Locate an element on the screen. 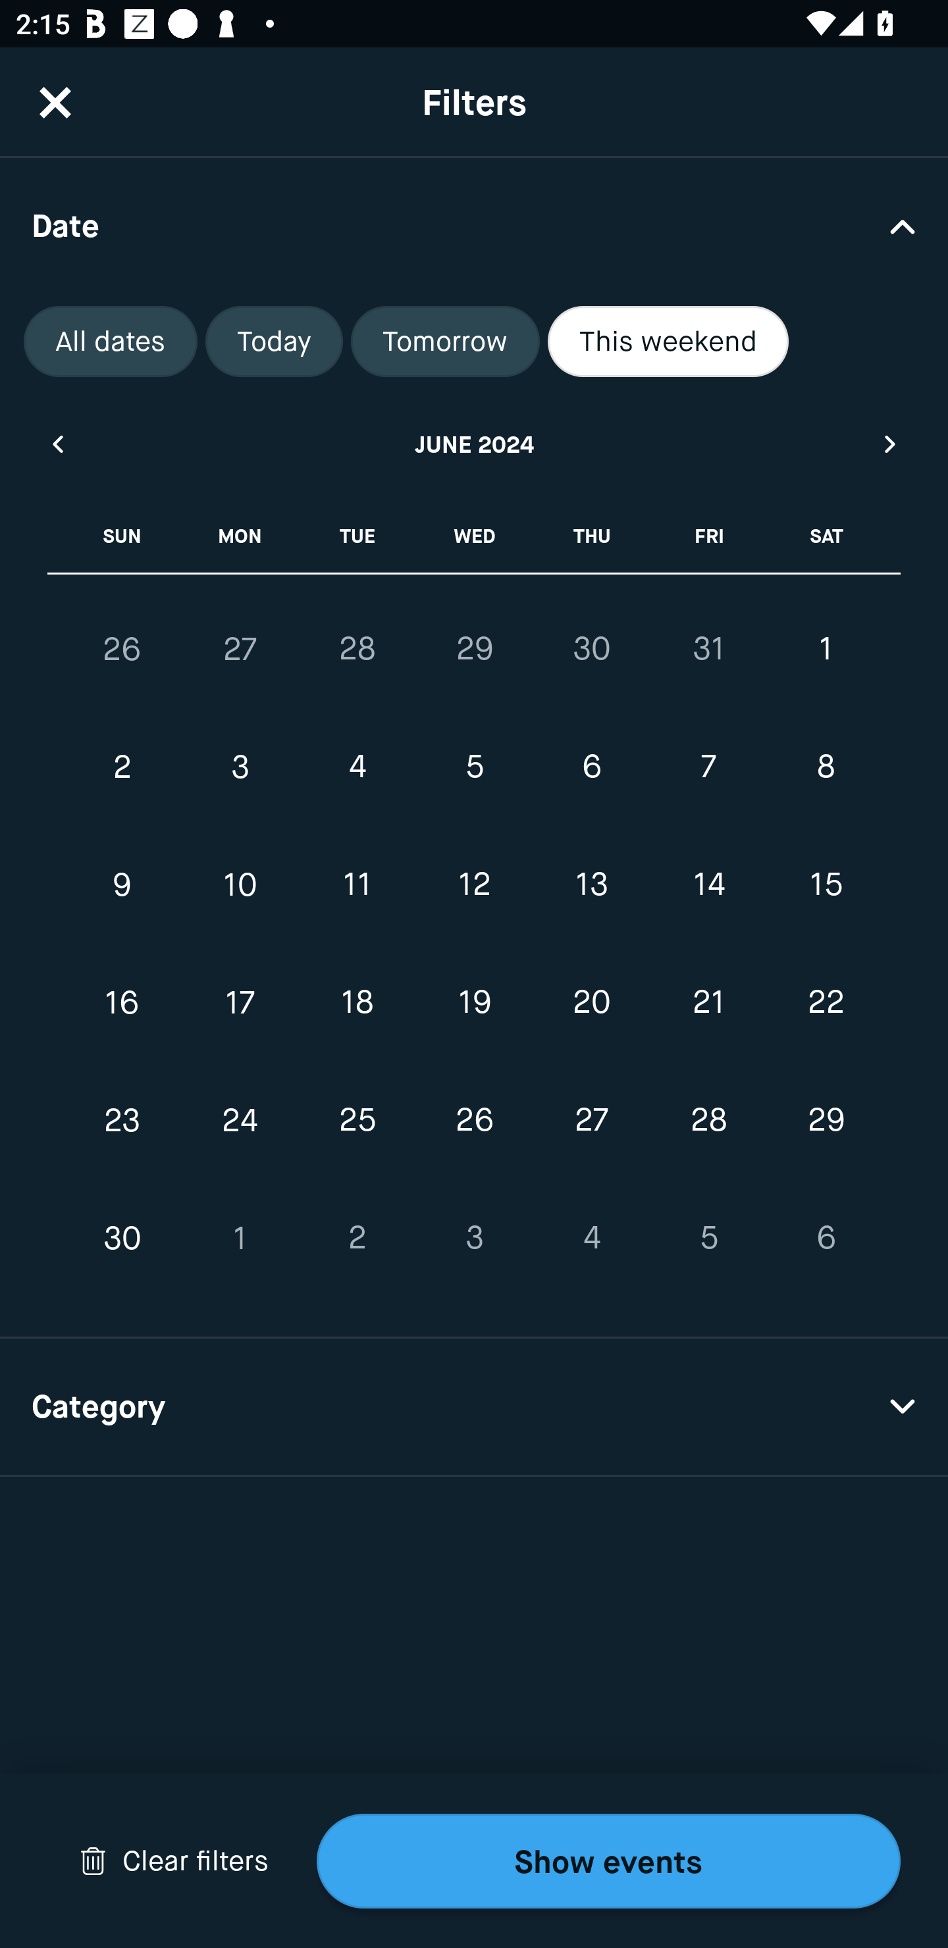 This screenshot has width=948, height=1948. CloseButton is located at coordinates (55, 102).